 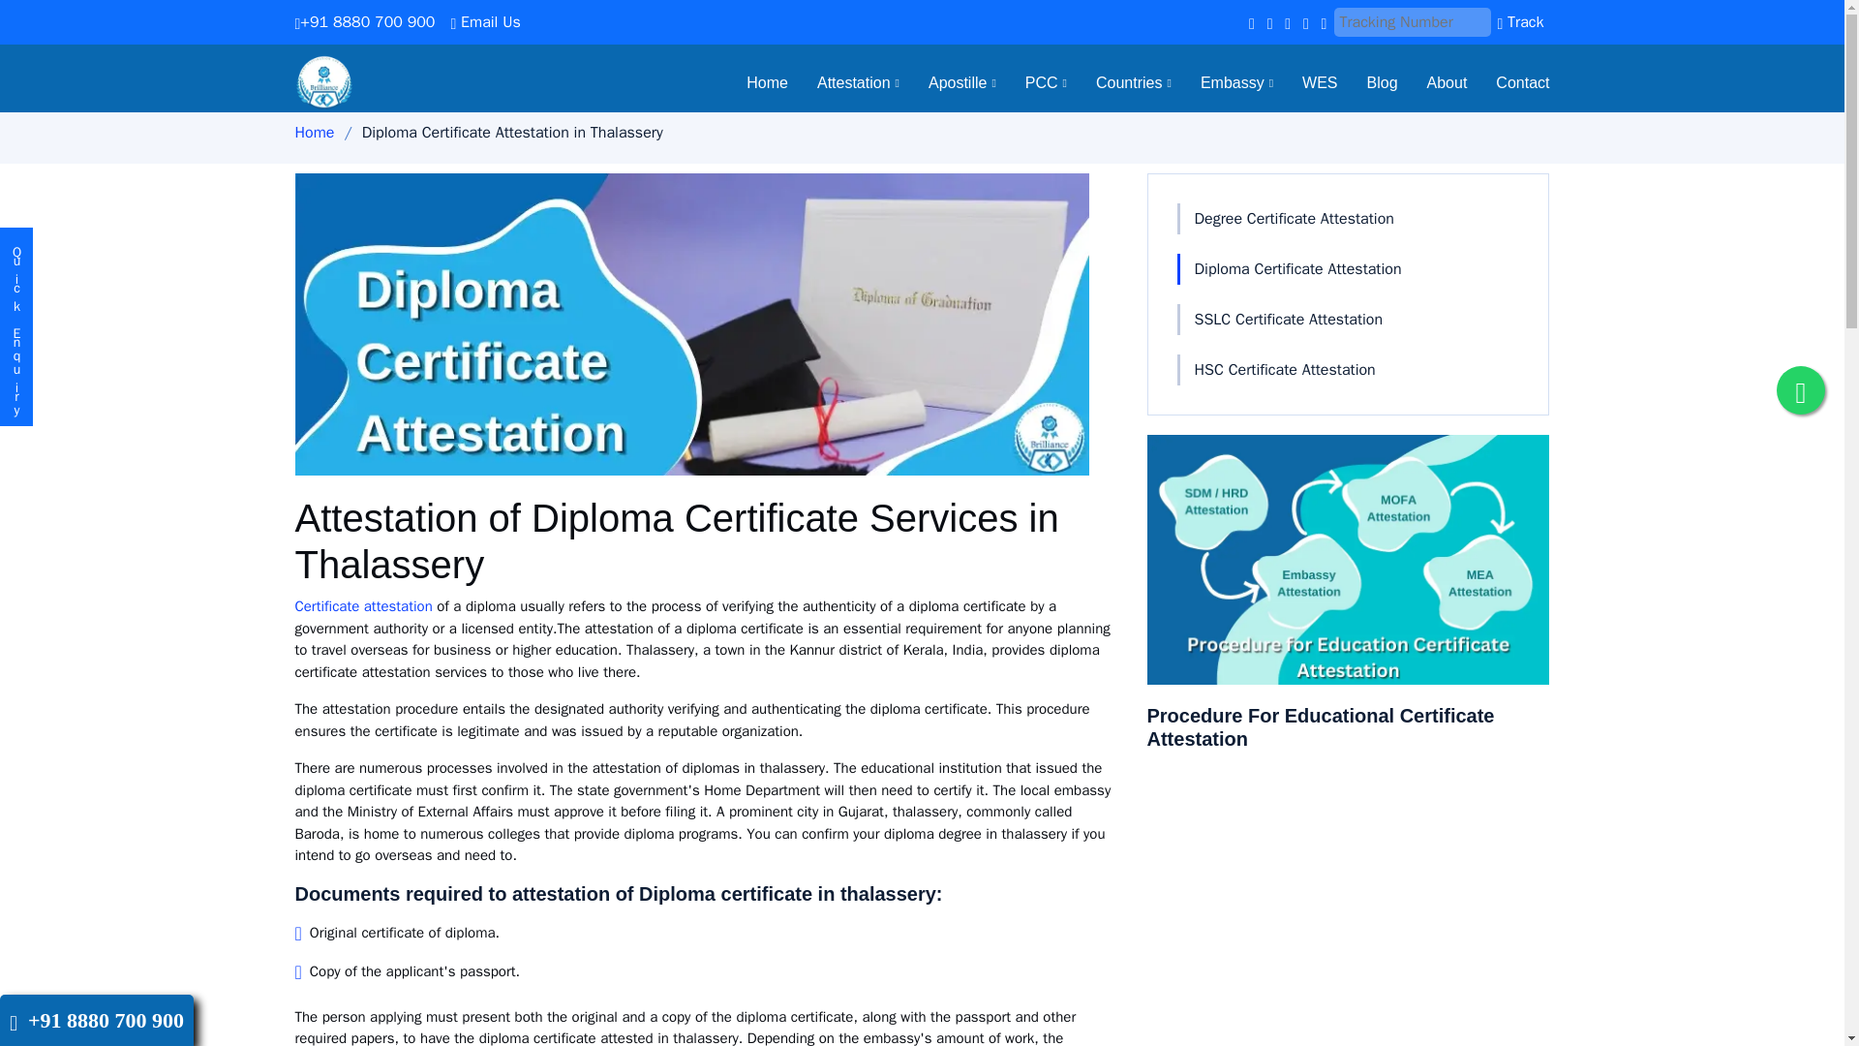 What do you see at coordinates (948, 83) in the screenshot?
I see `Apostille` at bounding box center [948, 83].